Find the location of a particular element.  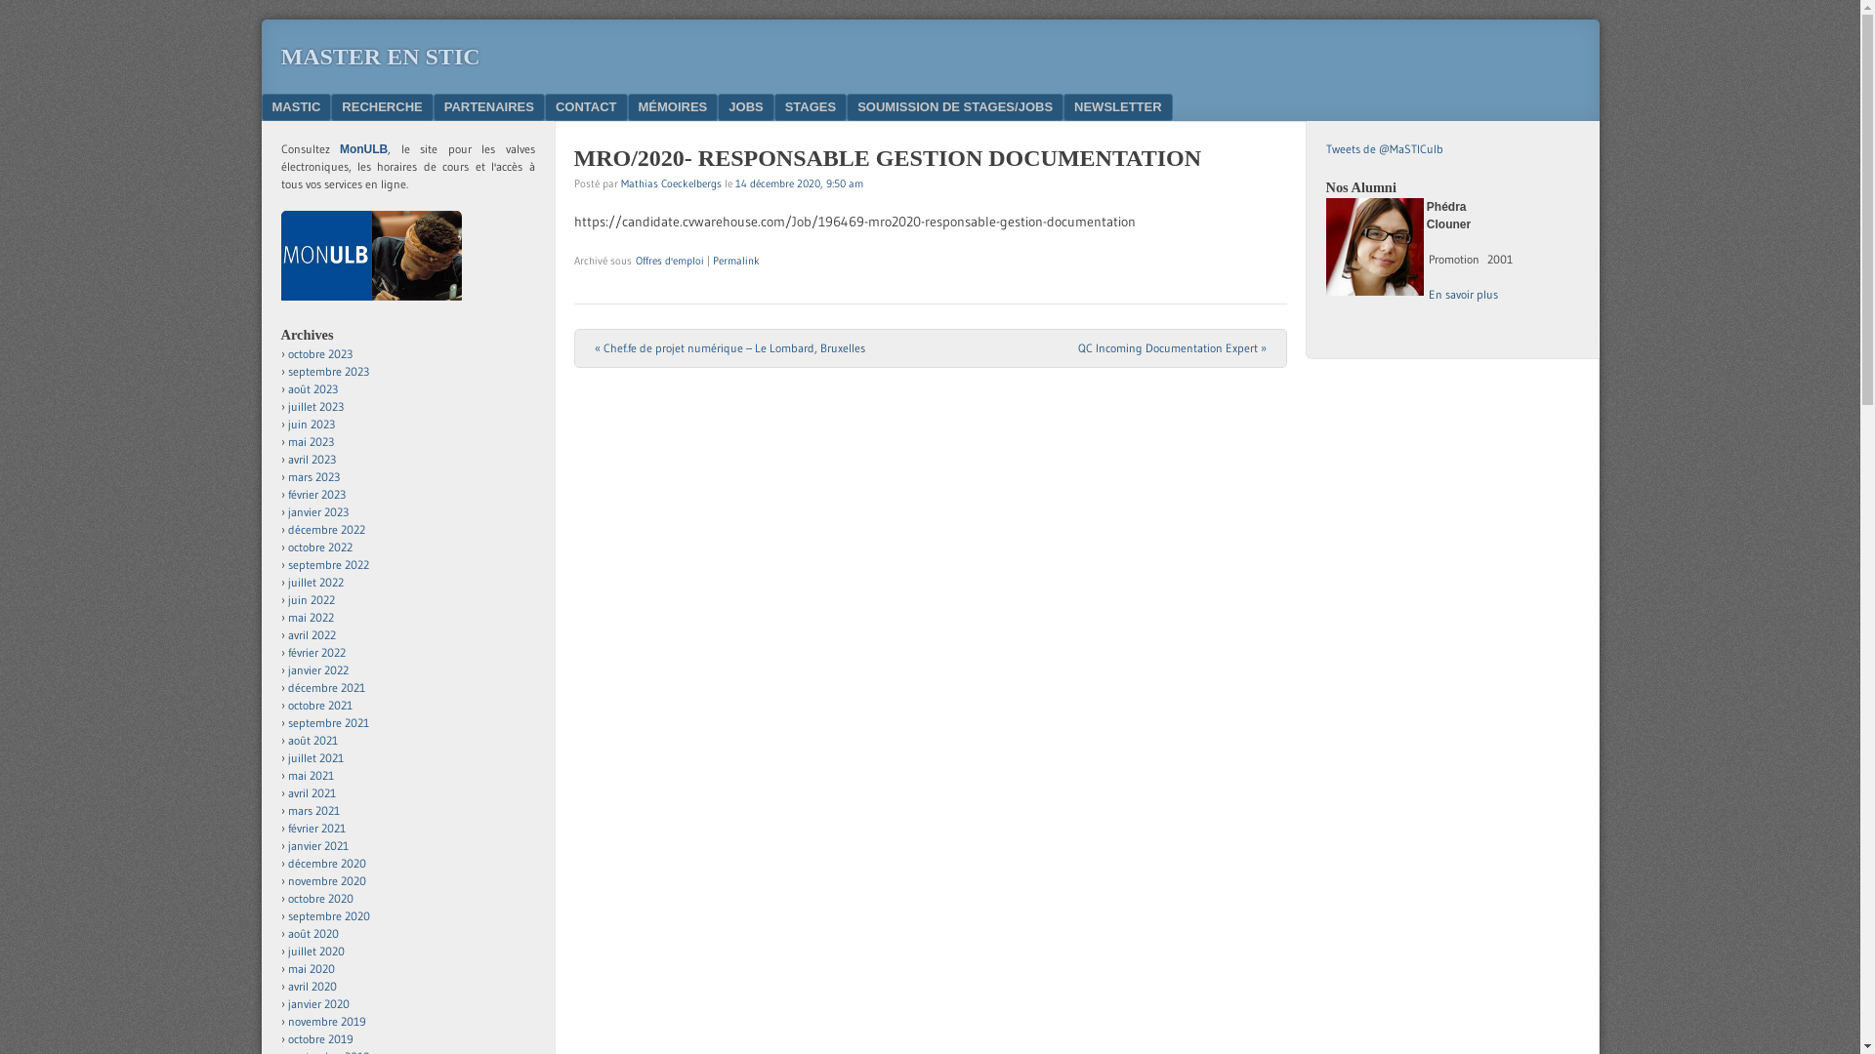

septembre 2020 is located at coordinates (328, 915).